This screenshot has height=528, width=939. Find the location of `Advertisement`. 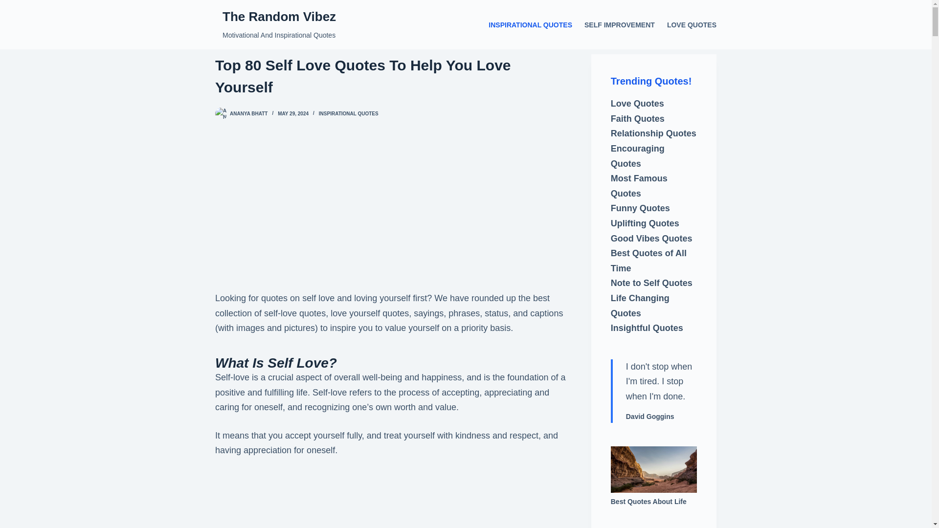

Advertisement is located at coordinates (393, 500).